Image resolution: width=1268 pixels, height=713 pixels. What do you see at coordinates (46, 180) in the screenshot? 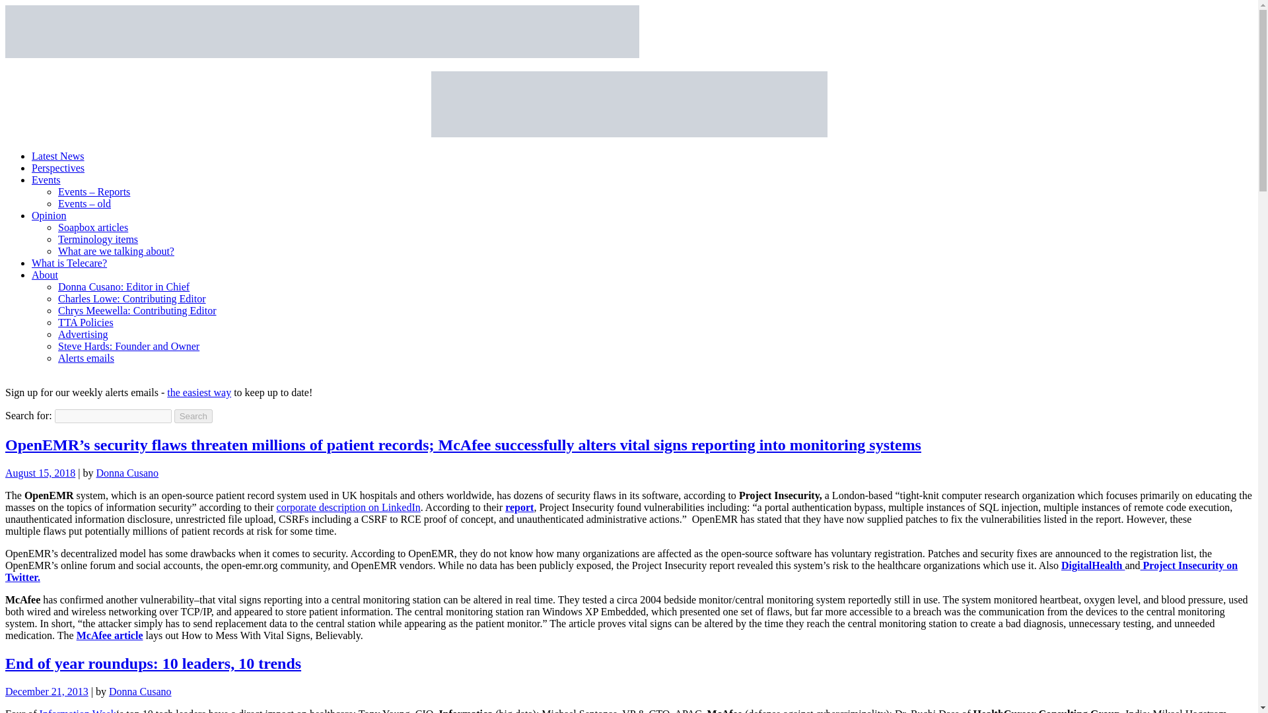
I see `Events` at bounding box center [46, 180].